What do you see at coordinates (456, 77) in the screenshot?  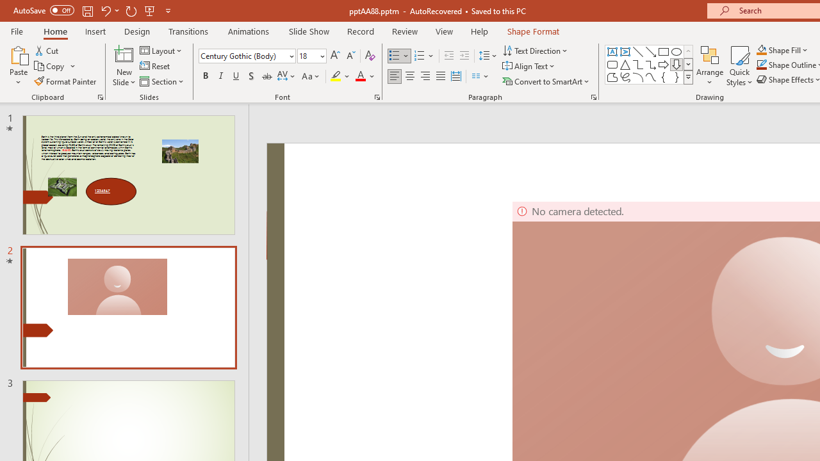 I see `Distributed` at bounding box center [456, 77].